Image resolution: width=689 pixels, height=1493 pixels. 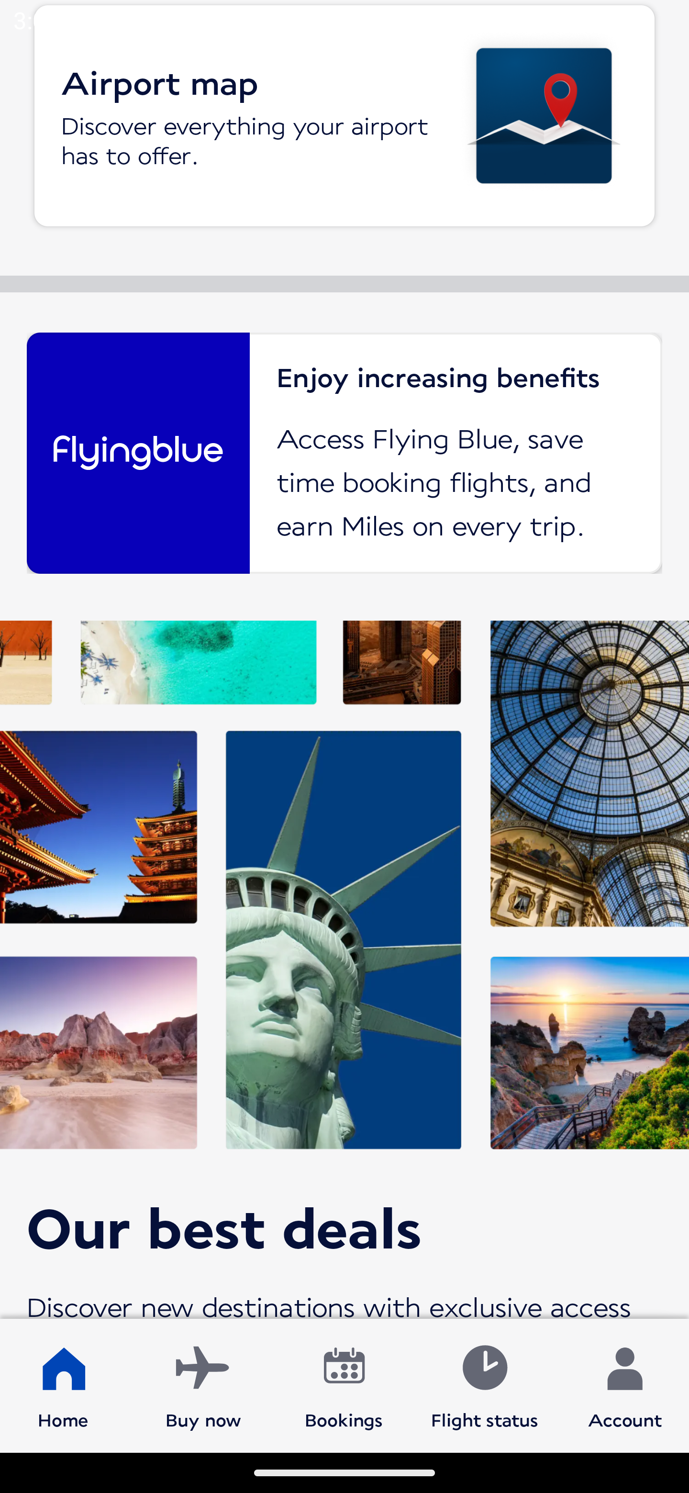 What do you see at coordinates (203, 1385) in the screenshot?
I see `Buy now` at bounding box center [203, 1385].